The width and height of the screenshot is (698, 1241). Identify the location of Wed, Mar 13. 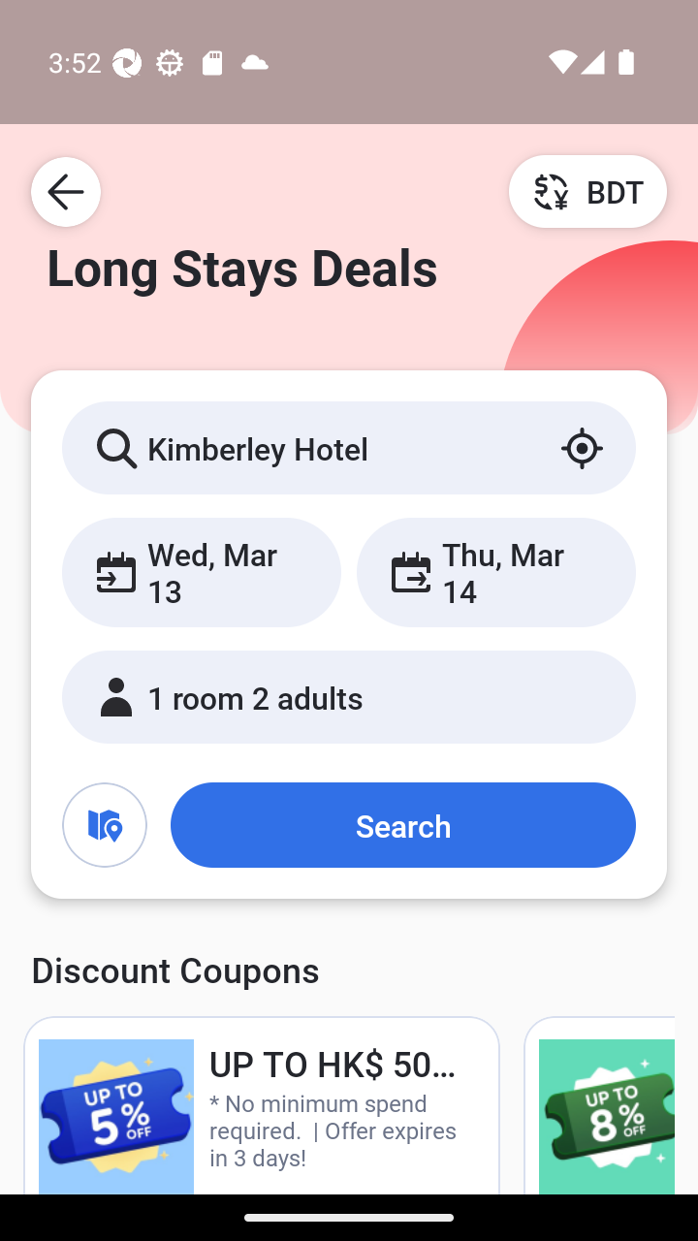
(202, 572).